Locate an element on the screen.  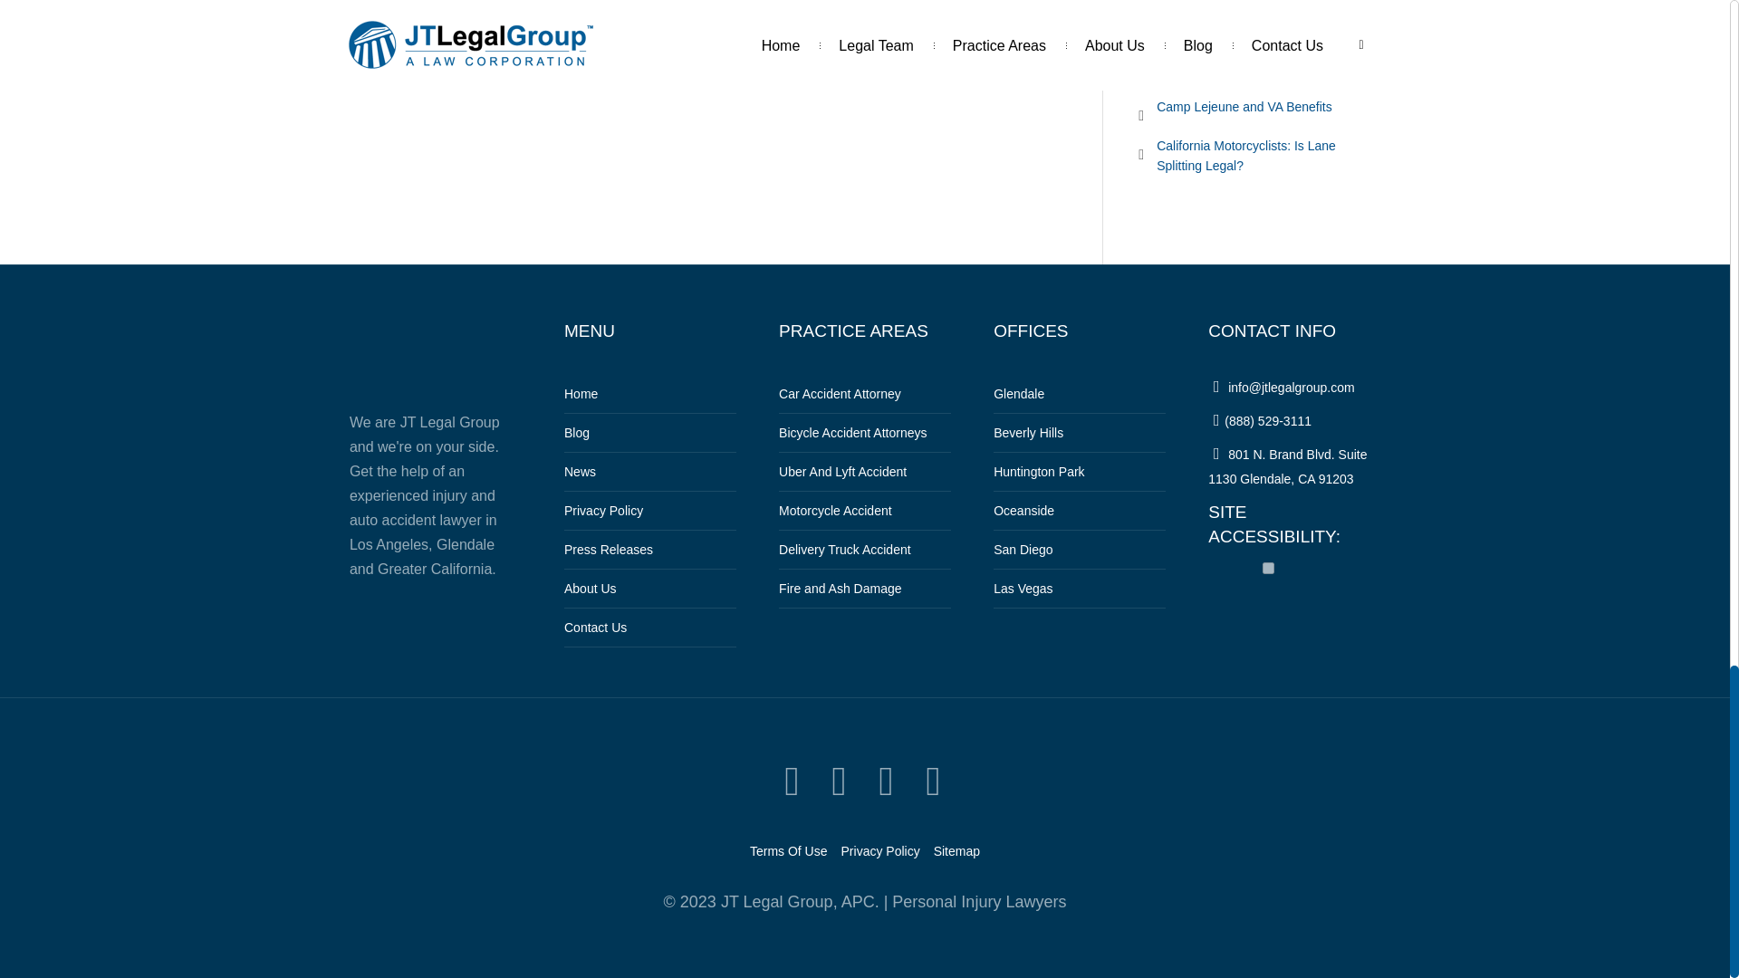
Skype is located at coordinates (933, 781).